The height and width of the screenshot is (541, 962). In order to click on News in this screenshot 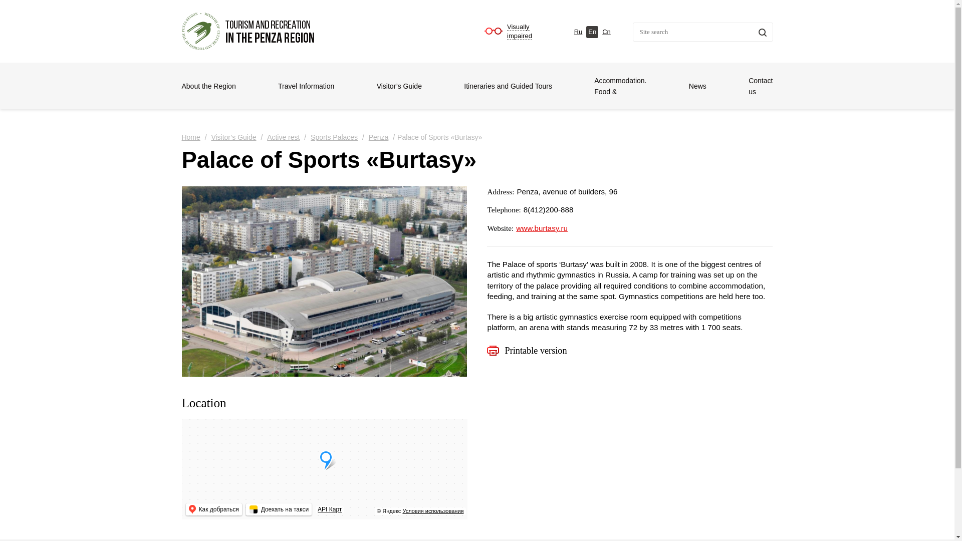, I will do `click(282, 137)`.